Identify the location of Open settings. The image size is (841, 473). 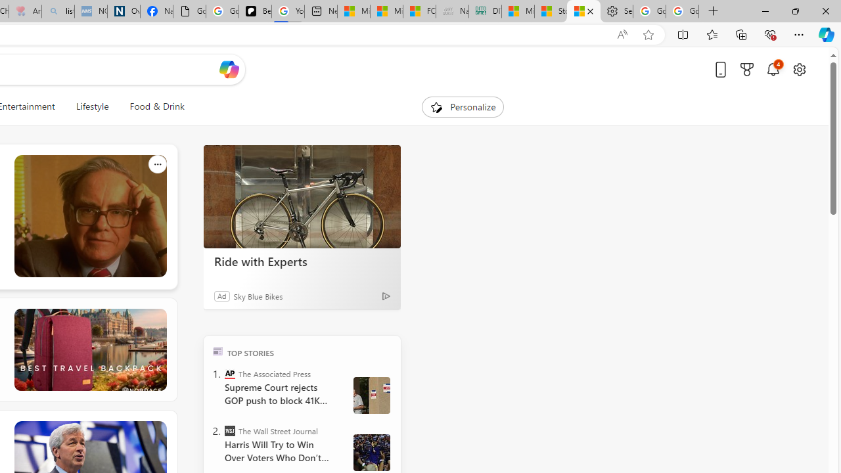
(799, 69).